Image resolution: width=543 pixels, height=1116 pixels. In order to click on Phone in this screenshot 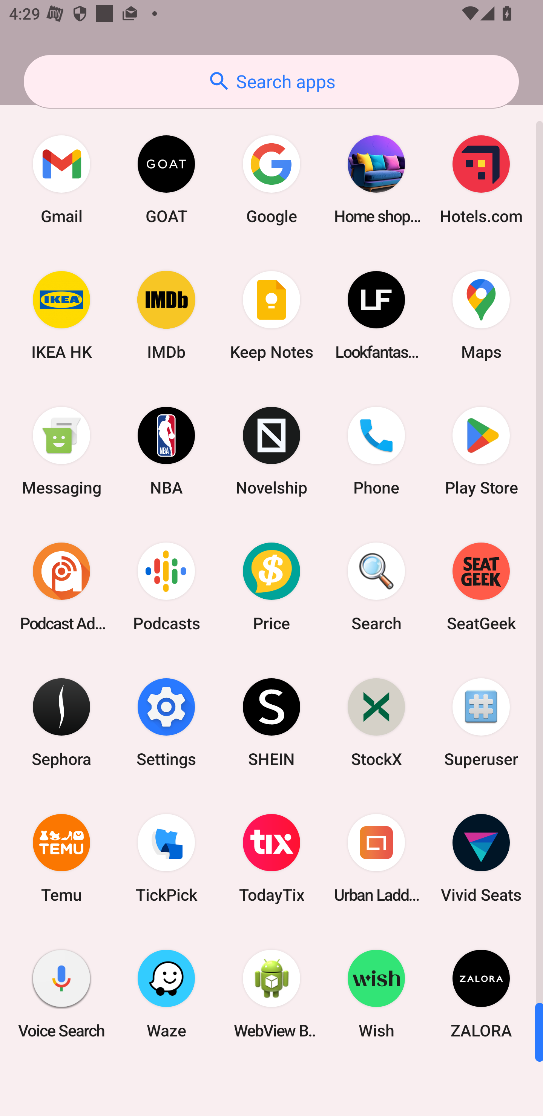, I will do `click(376, 451)`.